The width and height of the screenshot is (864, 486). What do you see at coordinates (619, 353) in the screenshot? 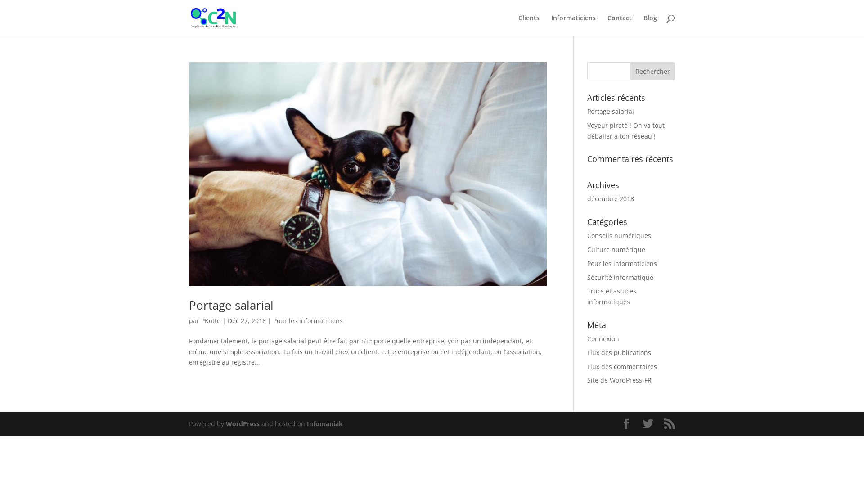
I see `Flux des publications` at bounding box center [619, 353].